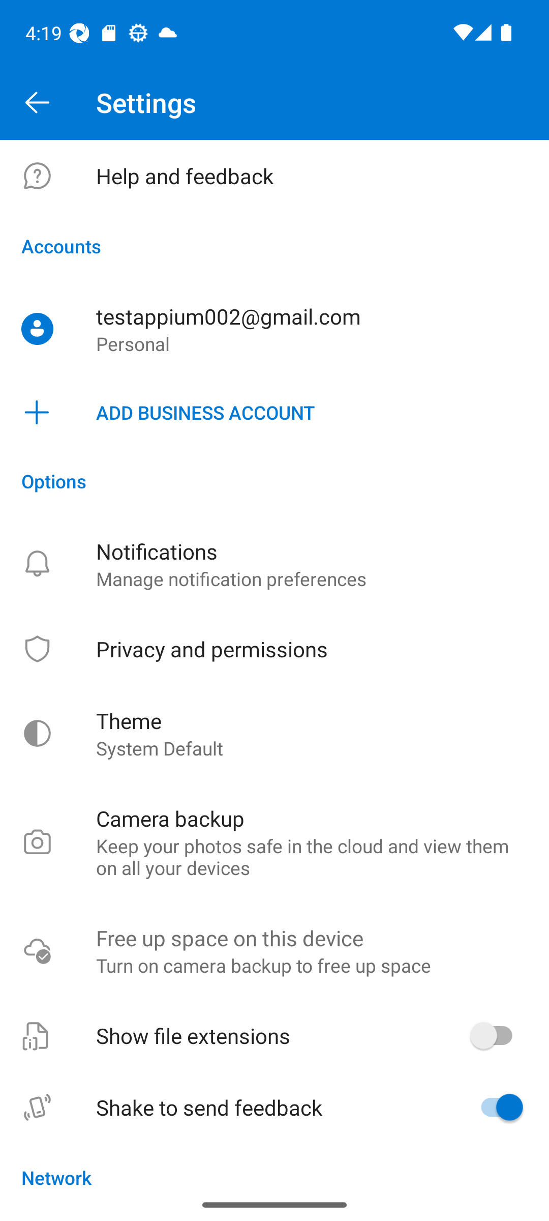  What do you see at coordinates (274, 1036) in the screenshot?
I see `Show file extensions` at bounding box center [274, 1036].